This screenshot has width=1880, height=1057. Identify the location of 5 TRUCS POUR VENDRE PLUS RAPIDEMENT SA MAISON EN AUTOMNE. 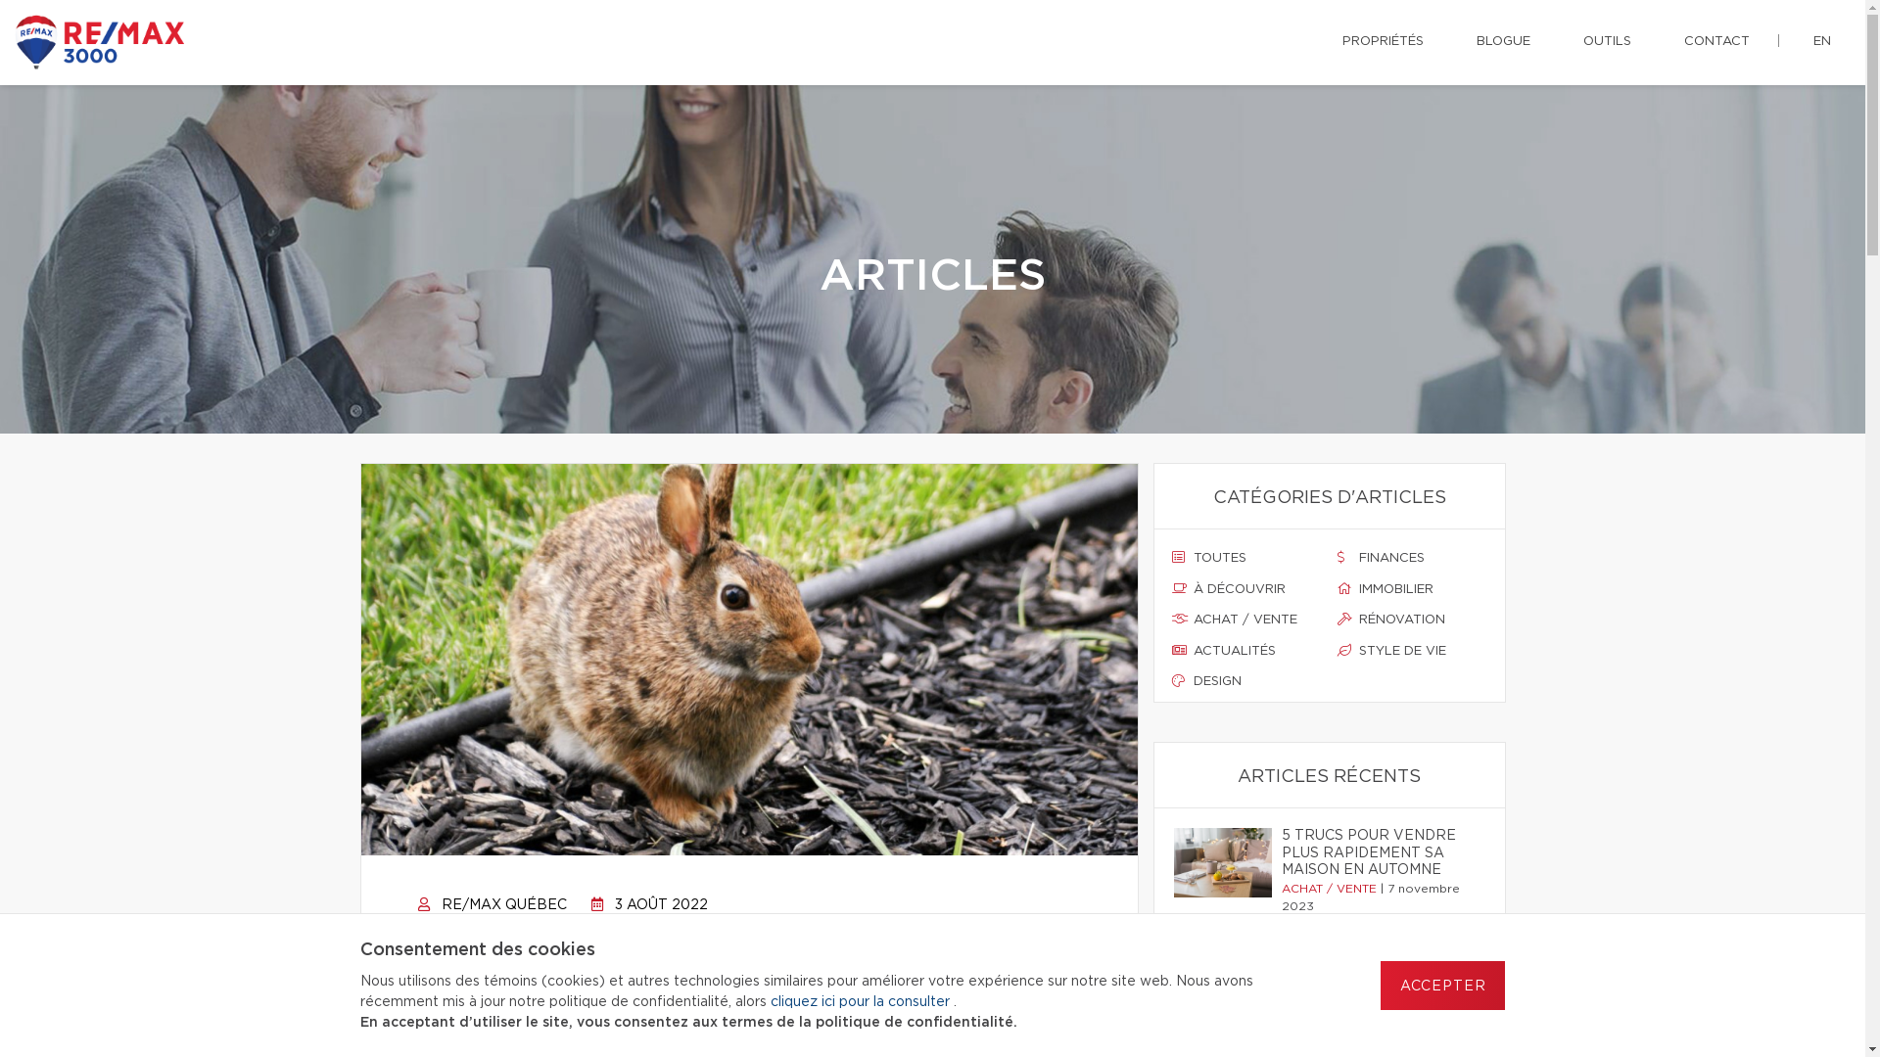
(1377, 853).